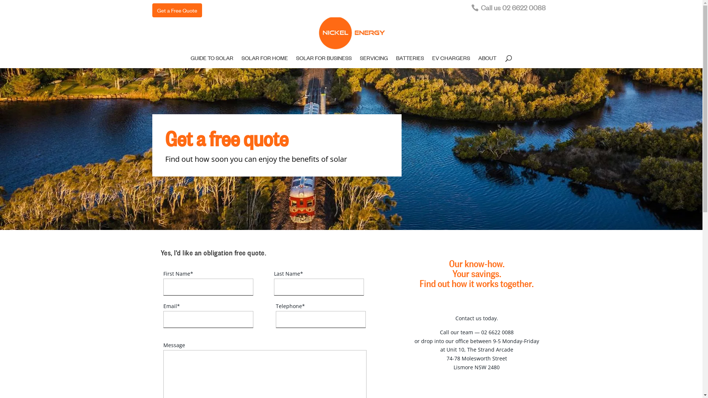  I want to click on BATTERIES, so click(410, 62).